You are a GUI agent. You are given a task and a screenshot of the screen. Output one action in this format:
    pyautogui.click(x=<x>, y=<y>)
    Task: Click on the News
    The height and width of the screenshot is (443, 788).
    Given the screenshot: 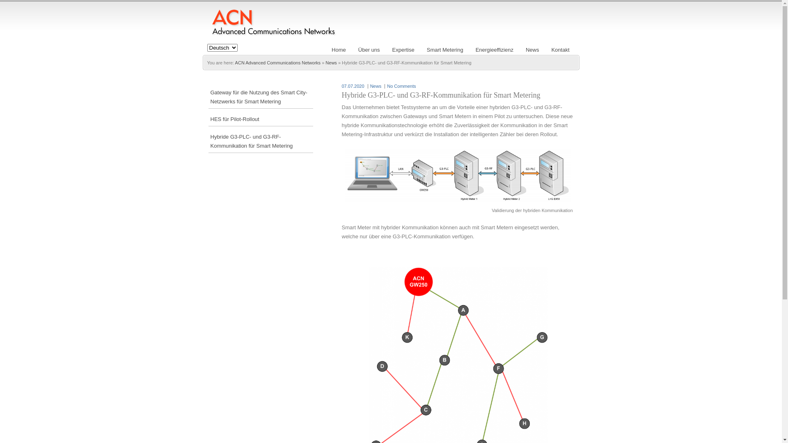 What is the action you would take?
    pyautogui.click(x=376, y=86)
    